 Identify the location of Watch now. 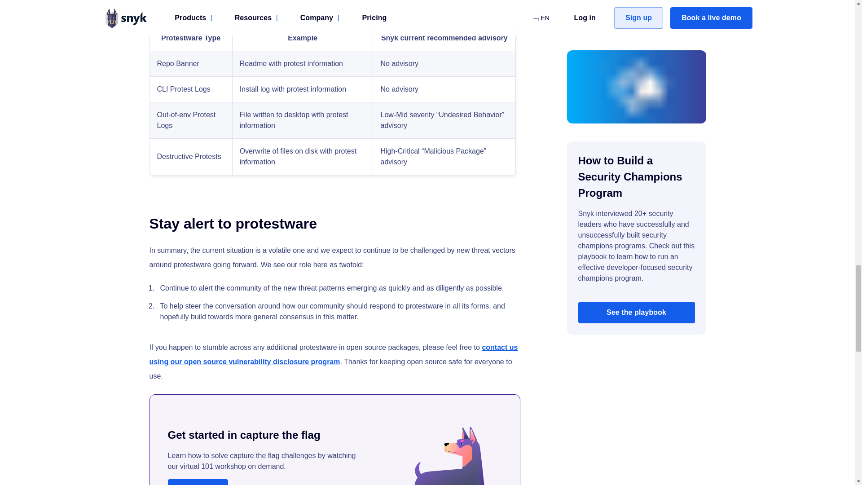
(198, 482).